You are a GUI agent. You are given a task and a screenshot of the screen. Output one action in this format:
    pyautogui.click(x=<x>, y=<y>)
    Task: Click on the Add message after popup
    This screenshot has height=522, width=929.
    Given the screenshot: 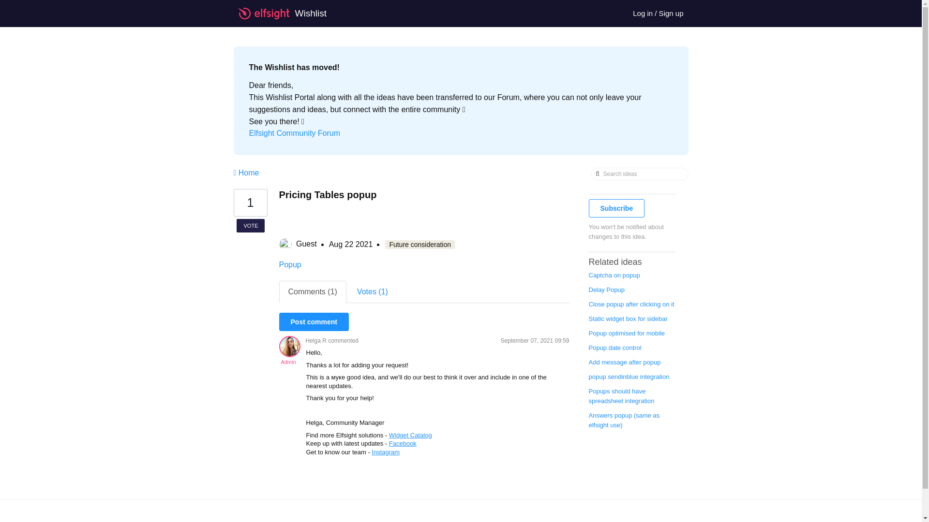 What is the action you would take?
    pyautogui.click(x=624, y=362)
    